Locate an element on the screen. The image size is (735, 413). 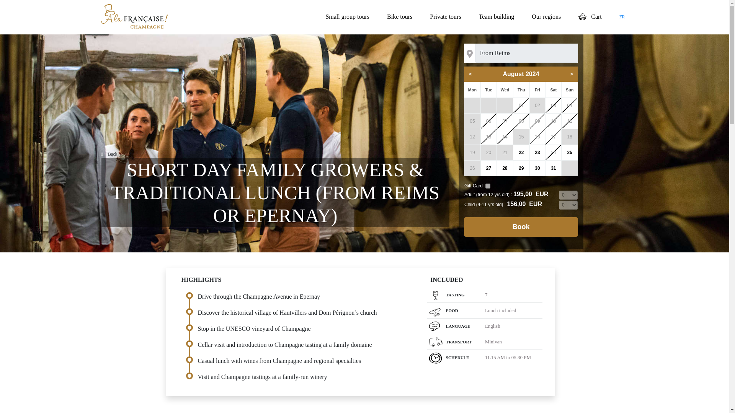
Cart is located at coordinates (590, 17).